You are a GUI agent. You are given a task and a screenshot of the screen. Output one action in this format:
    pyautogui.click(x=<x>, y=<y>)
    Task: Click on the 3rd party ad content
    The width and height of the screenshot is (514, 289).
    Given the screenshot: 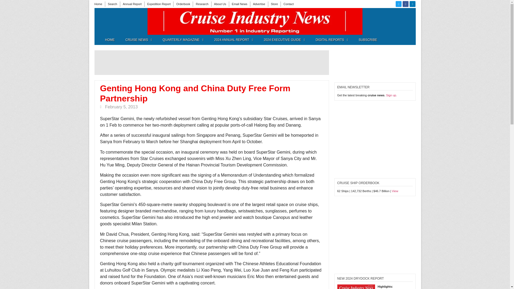 What is the action you would take?
    pyautogui.click(x=211, y=63)
    